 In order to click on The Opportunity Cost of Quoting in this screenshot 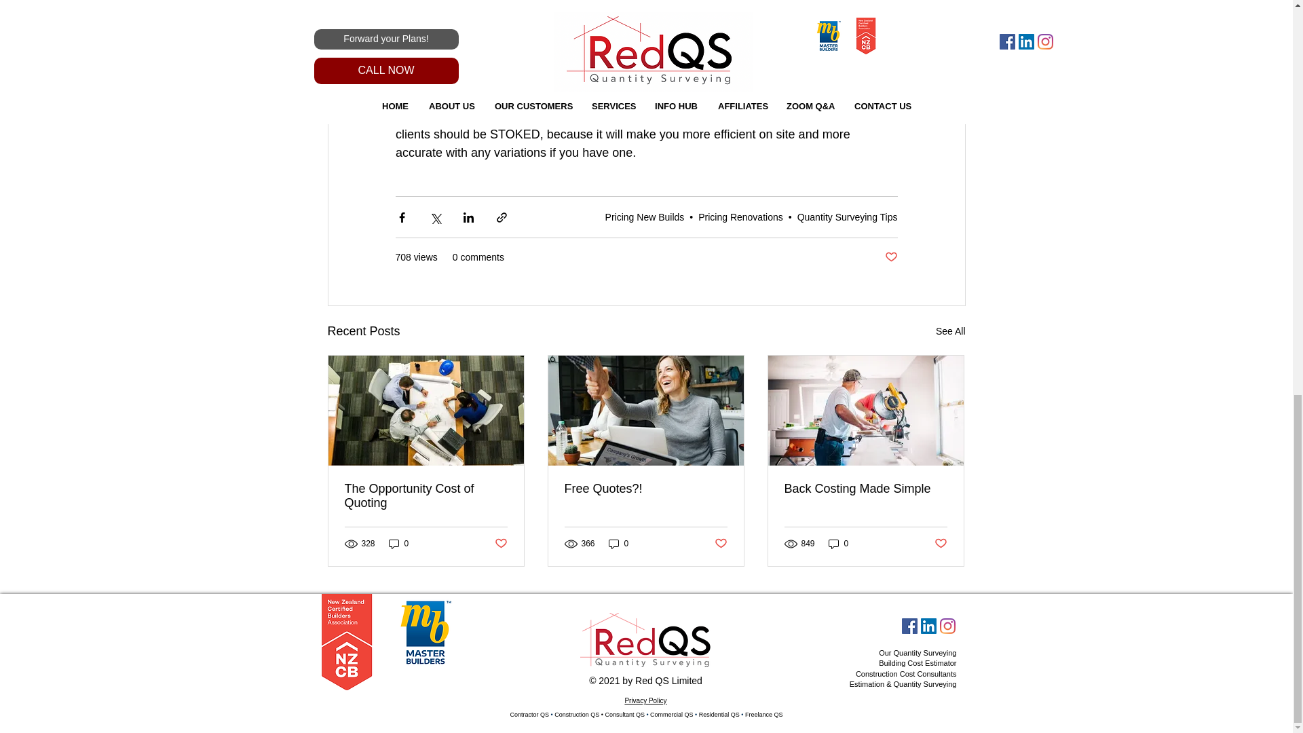, I will do `click(426, 495)`.